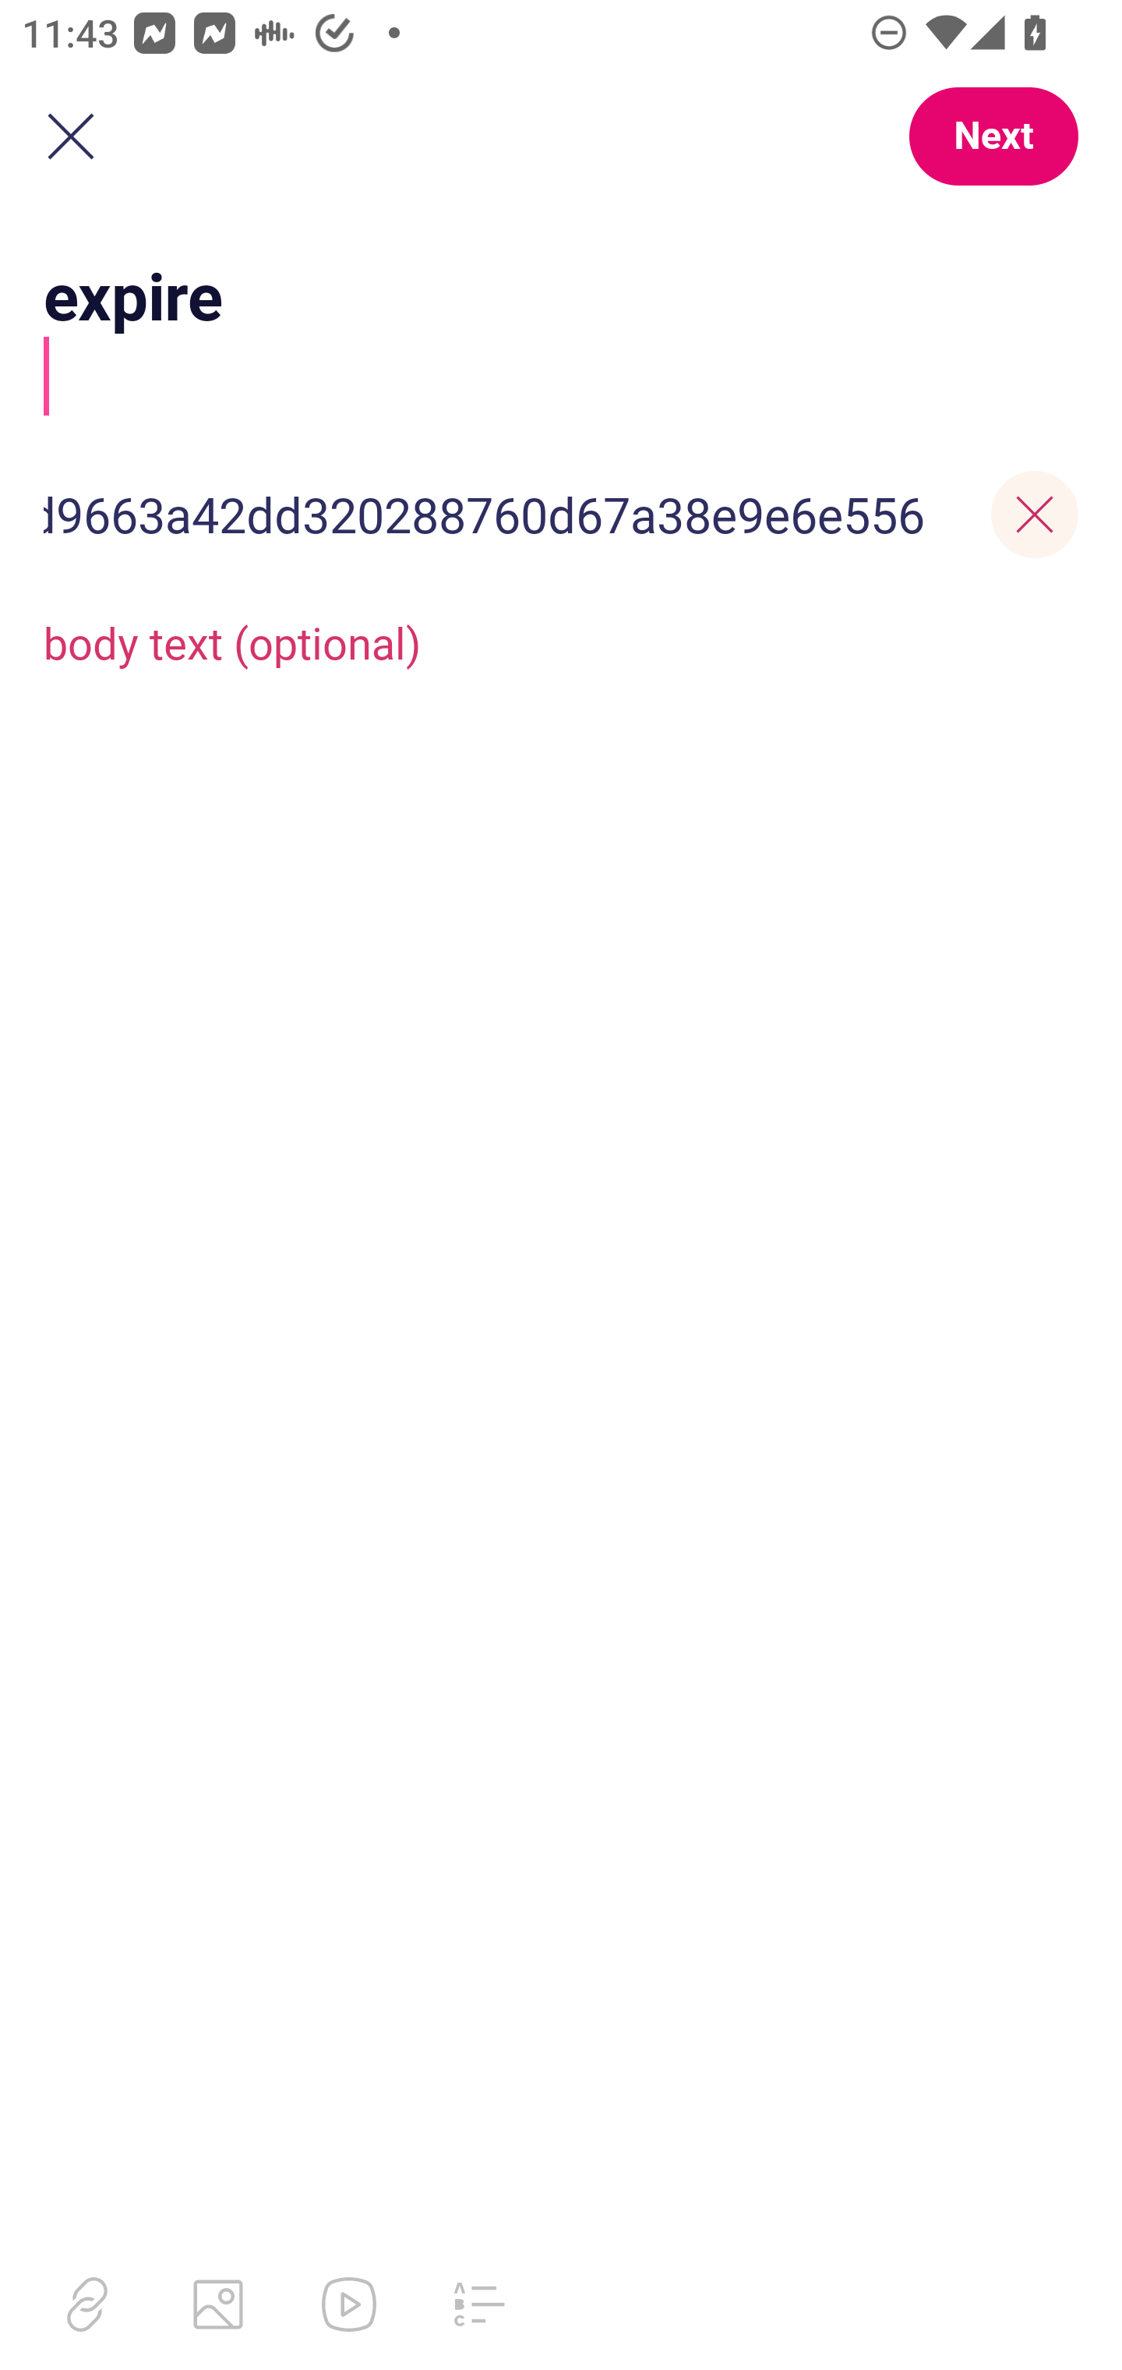  Describe the element at coordinates (70, 137) in the screenshot. I see `Close` at that location.